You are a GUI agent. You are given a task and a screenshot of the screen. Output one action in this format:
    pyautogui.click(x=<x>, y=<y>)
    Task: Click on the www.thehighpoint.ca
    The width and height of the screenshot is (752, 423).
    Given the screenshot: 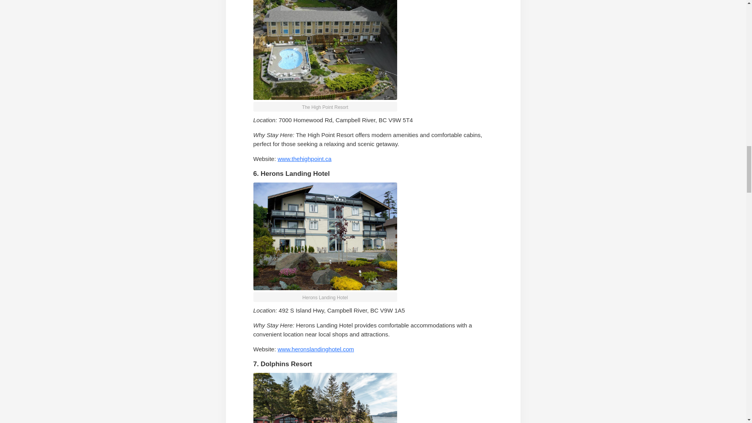 What is the action you would take?
    pyautogui.click(x=304, y=159)
    